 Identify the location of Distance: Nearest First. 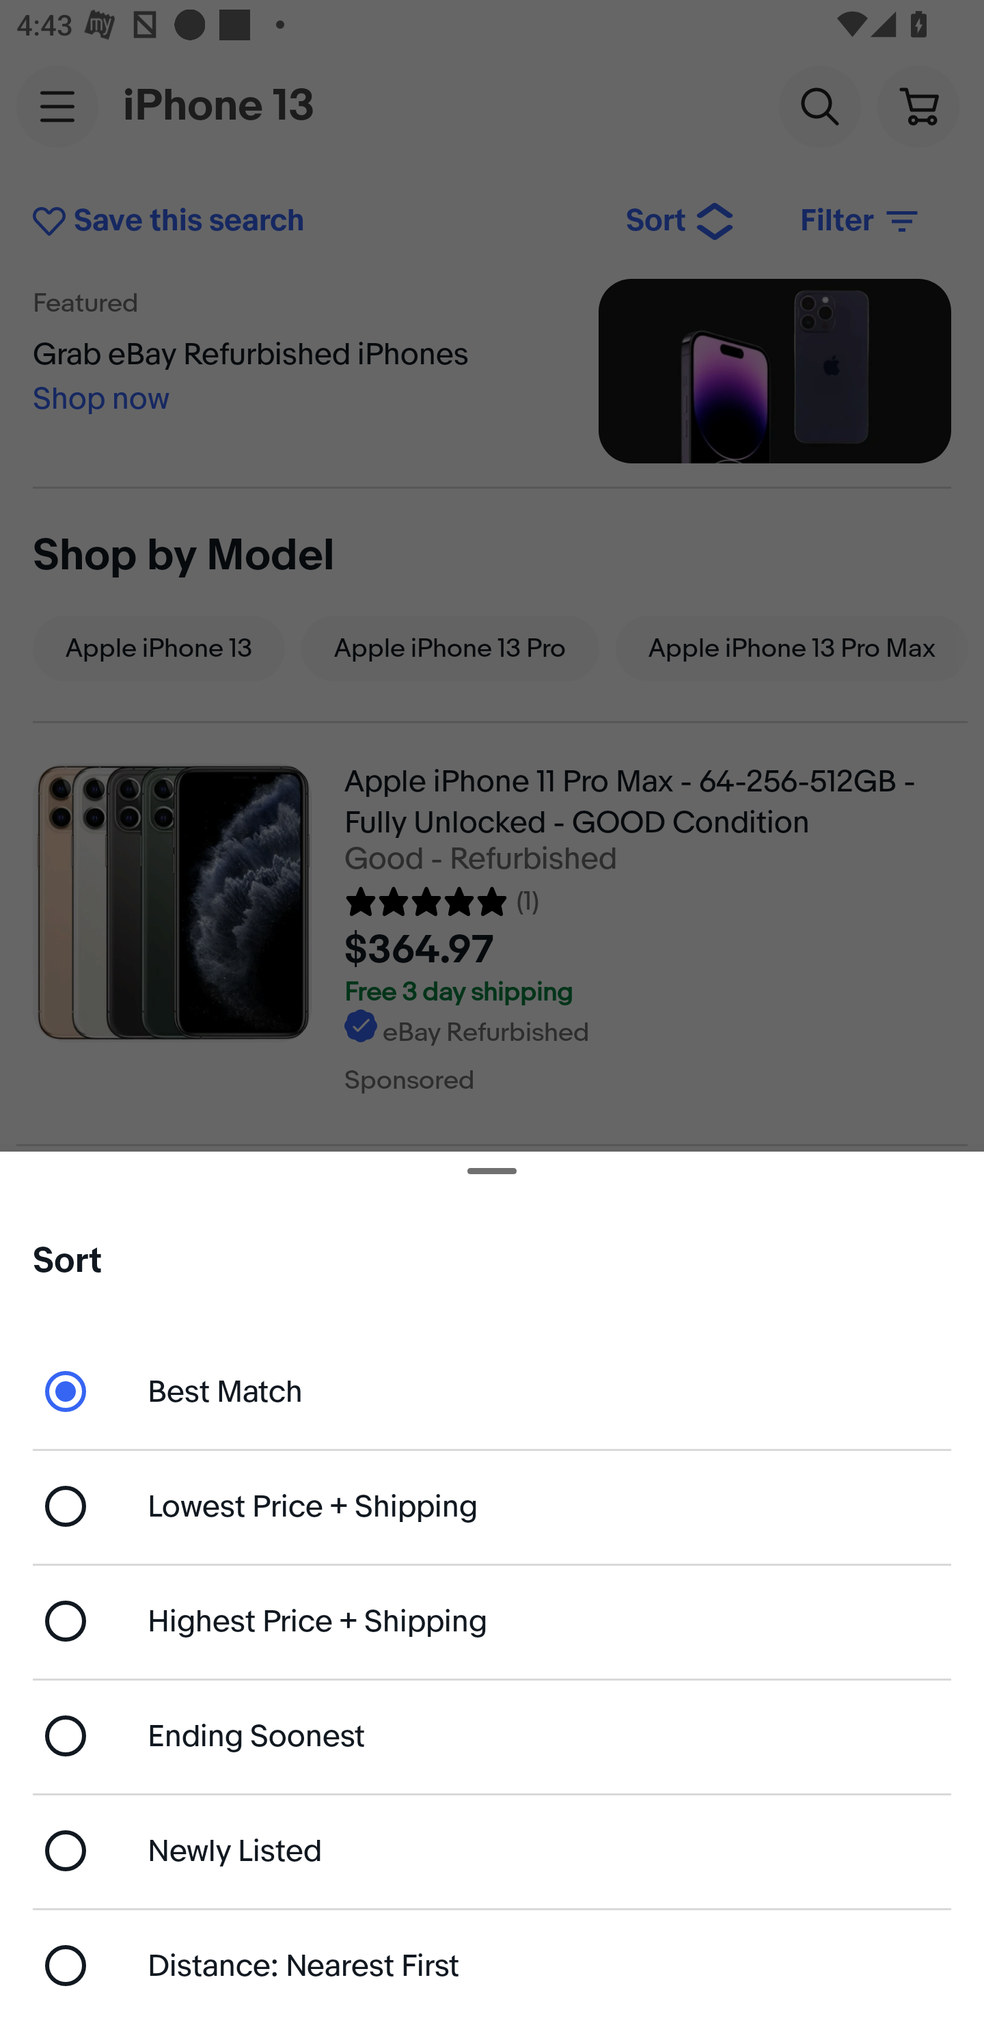
(492, 1966).